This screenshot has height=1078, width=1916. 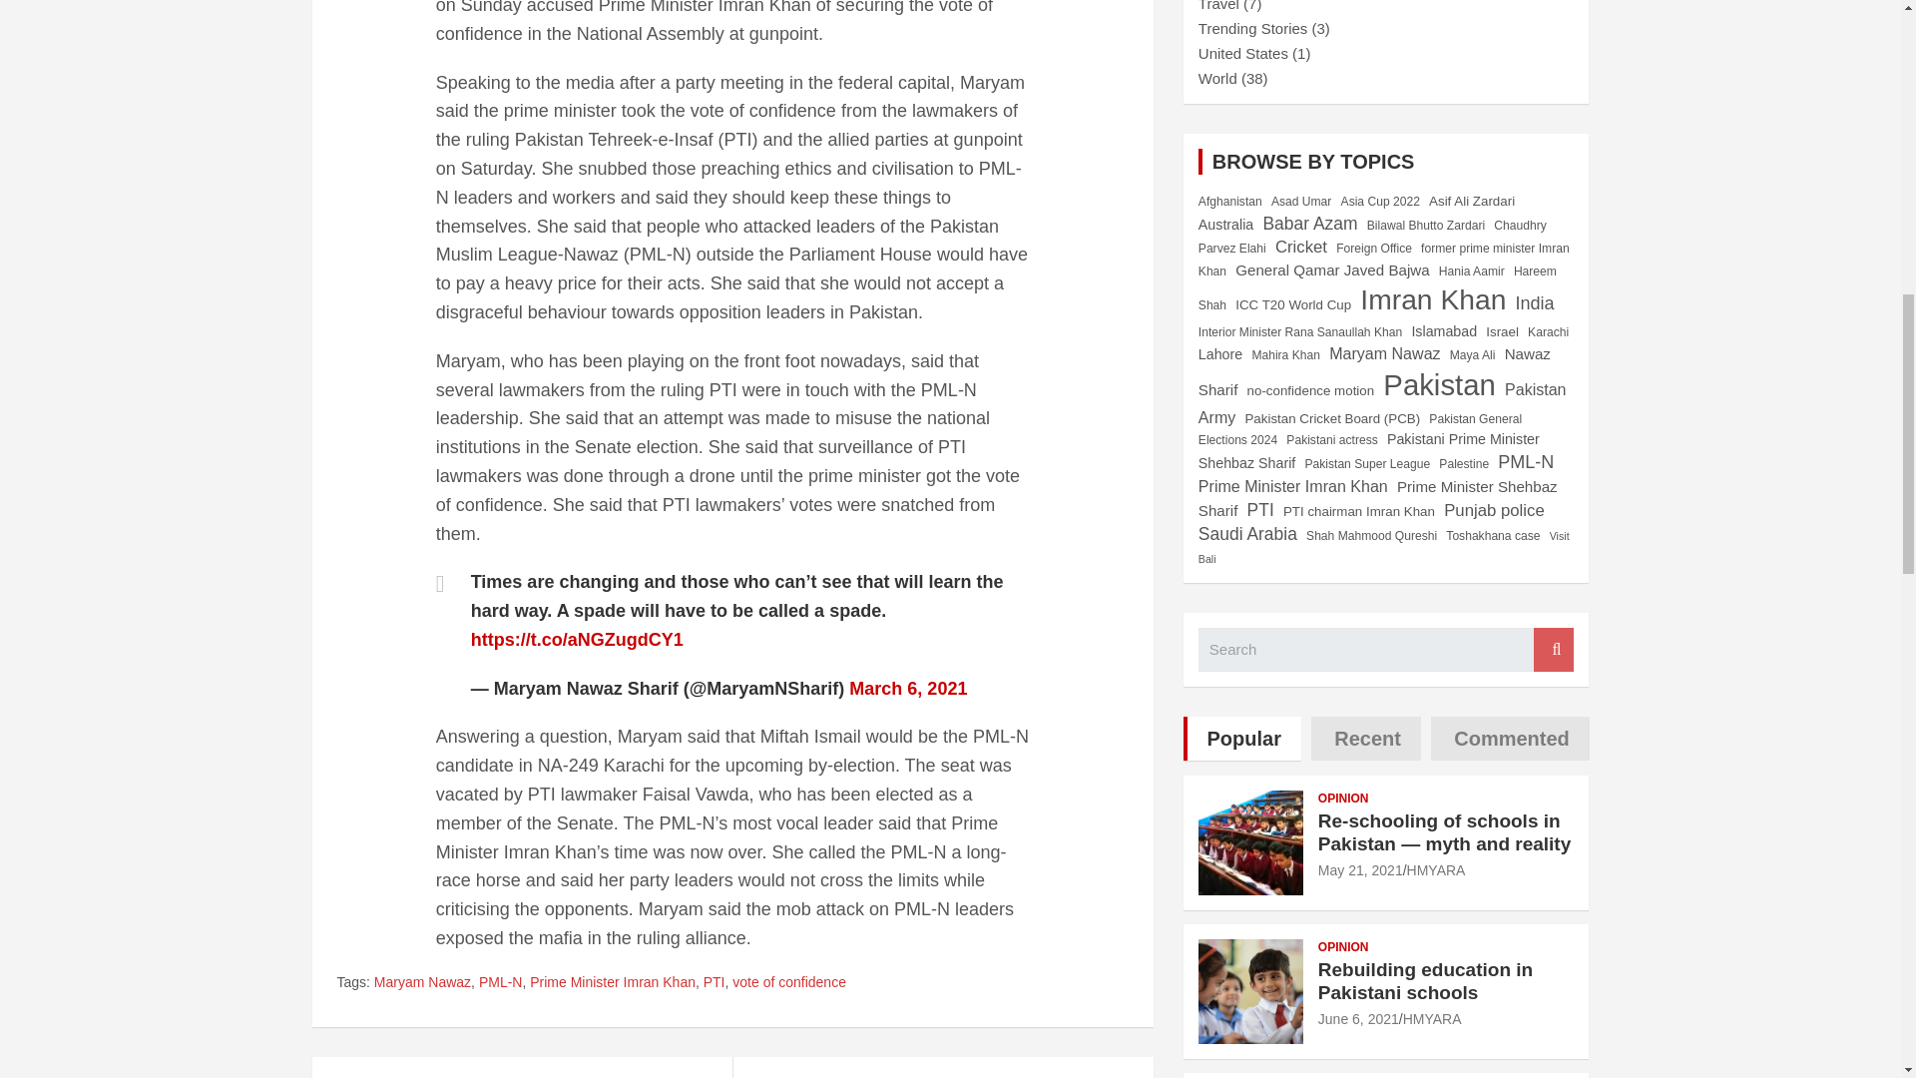 What do you see at coordinates (1357, 1019) in the screenshot?
I see `Rebuilding education in Pakistani schools` at bounding box center [1357, 1019].